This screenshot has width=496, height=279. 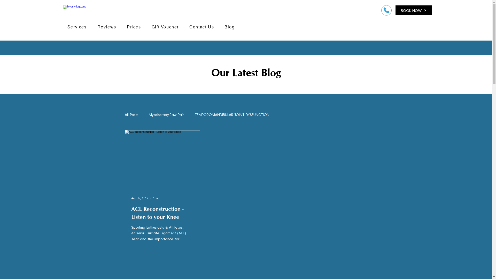 I want to click on Prices, so click(x=134, y=27).